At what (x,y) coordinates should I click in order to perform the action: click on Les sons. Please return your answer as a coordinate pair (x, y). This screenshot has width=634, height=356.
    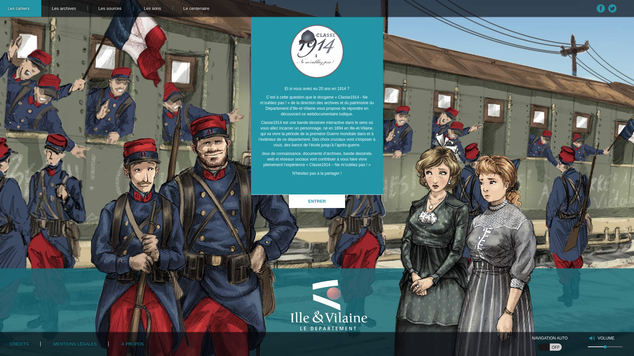
    Looking at the image, I should click on (153, 9).